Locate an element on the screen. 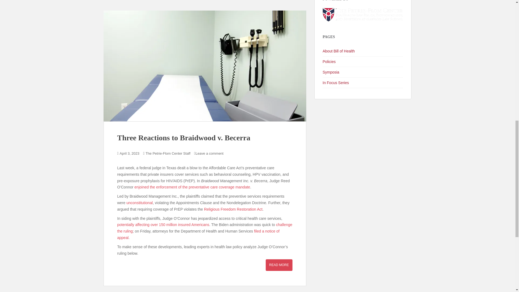 The image size is (519, 292). unconstitutional is located at coordinates (139, 203).